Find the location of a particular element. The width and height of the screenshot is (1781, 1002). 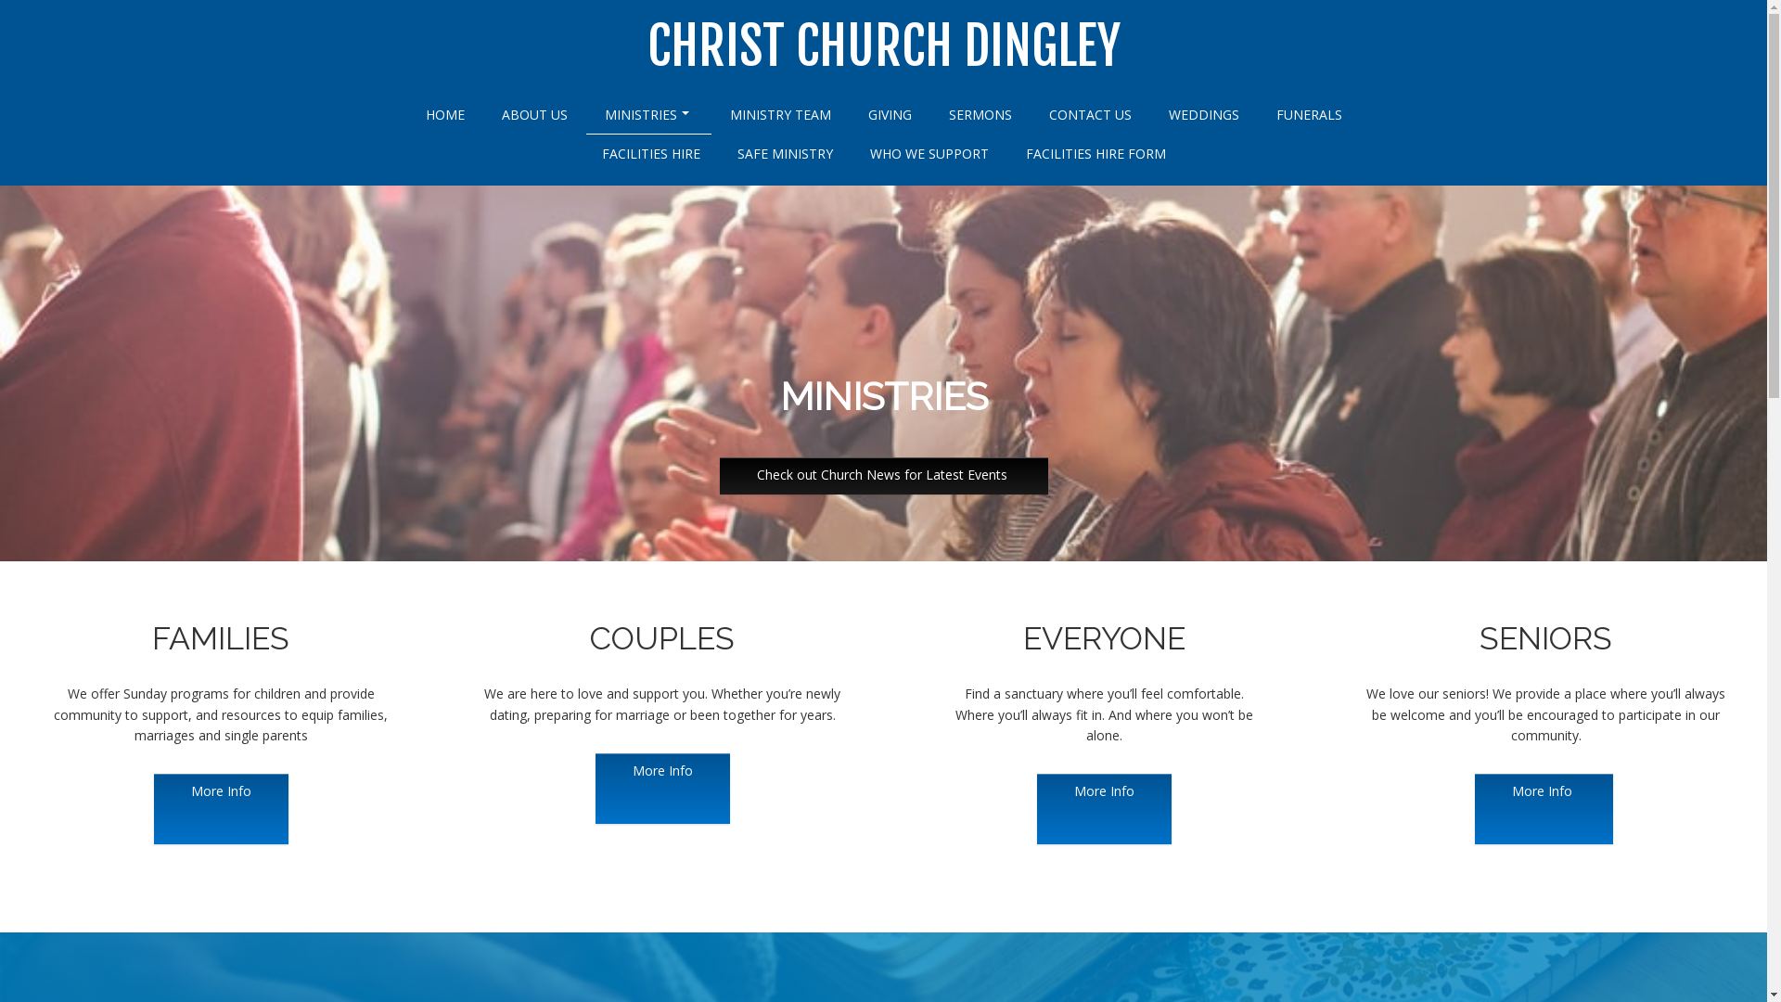

FACILITIES HIRE FORM is located at coordinates (1096, 154).